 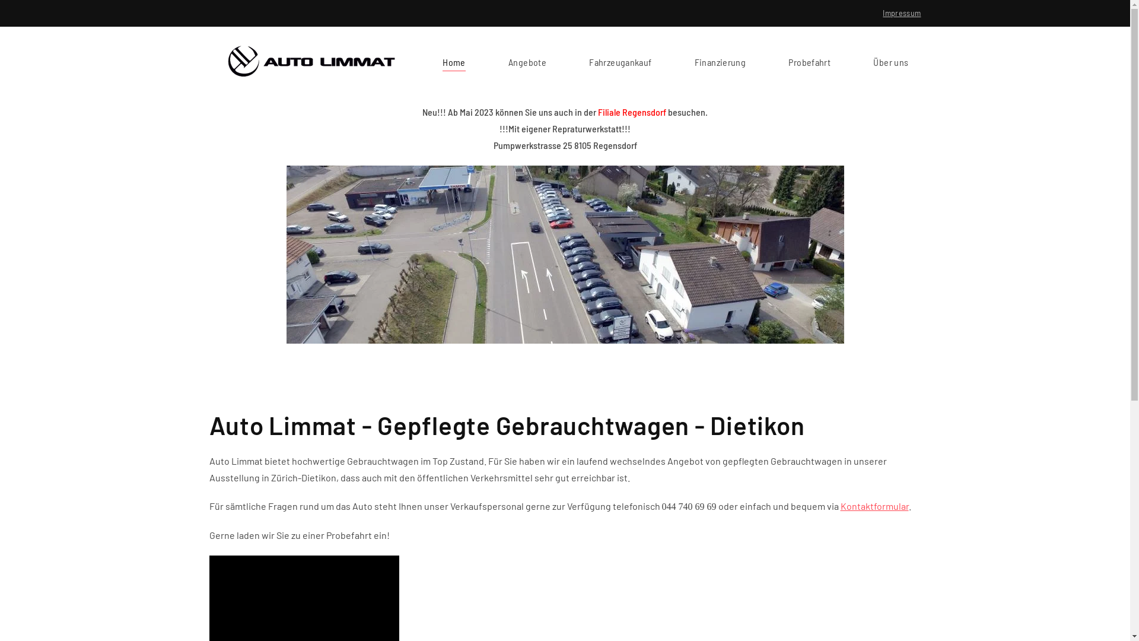 I want to click on Kontaktformular, so click(x=874, y=506).